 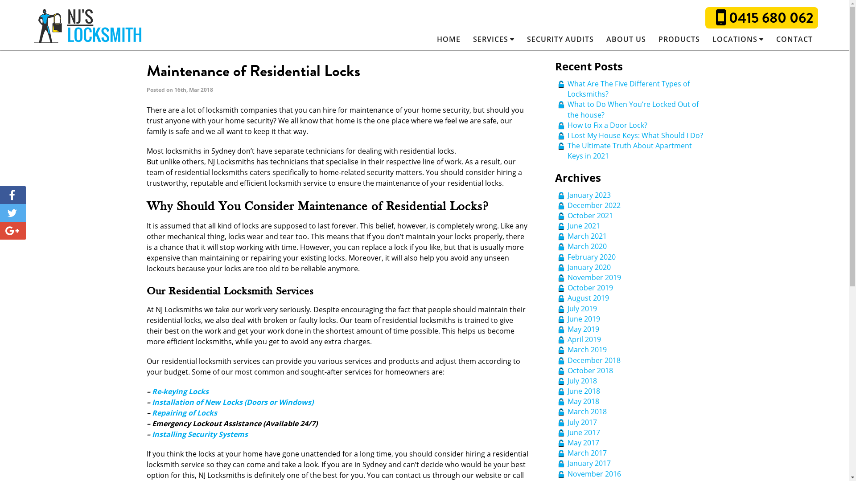 What do you see at coordinates (679, 39) in the screenshot?
I see `PRODUCTS` at bounding box center [679, 39].